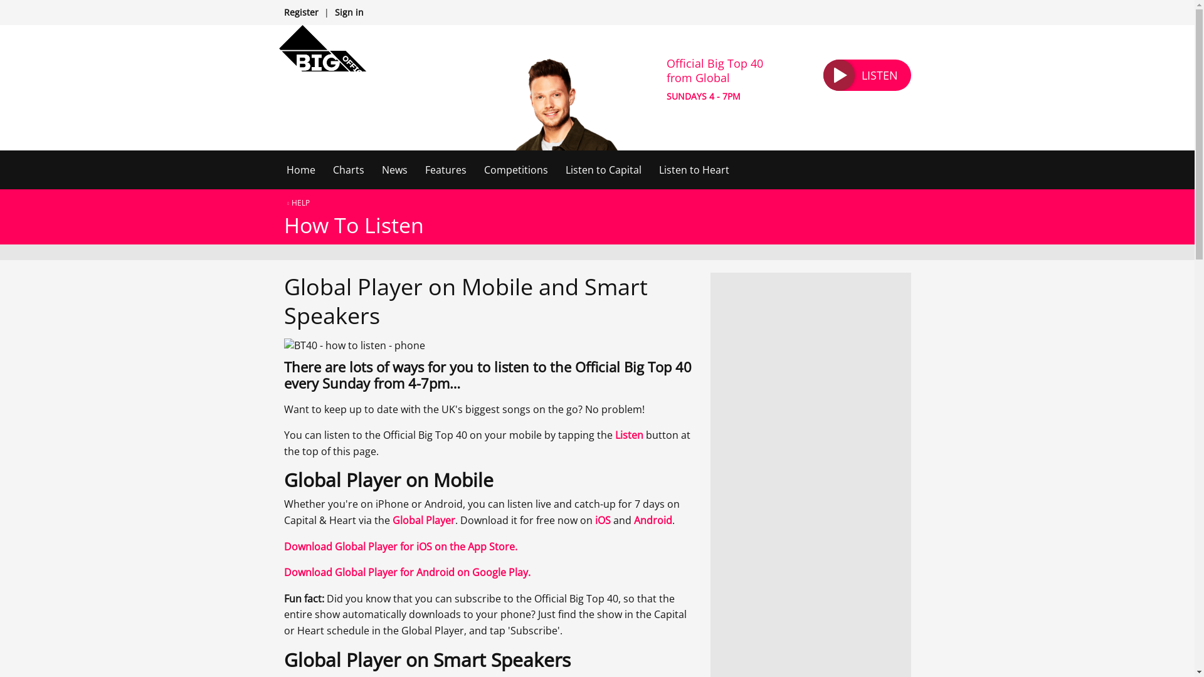 The image size is (1204, 677). What do you see at coordinates (446, 169) in the screenshot?
I see `Features` at bounding box center [446, 169].